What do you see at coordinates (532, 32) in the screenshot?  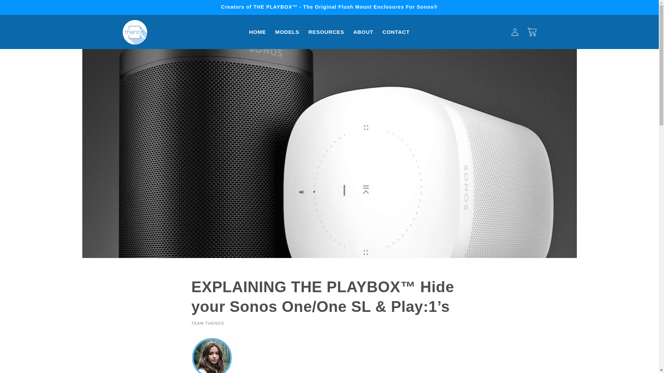 I see `Cart` at bounding box center [532, 32].